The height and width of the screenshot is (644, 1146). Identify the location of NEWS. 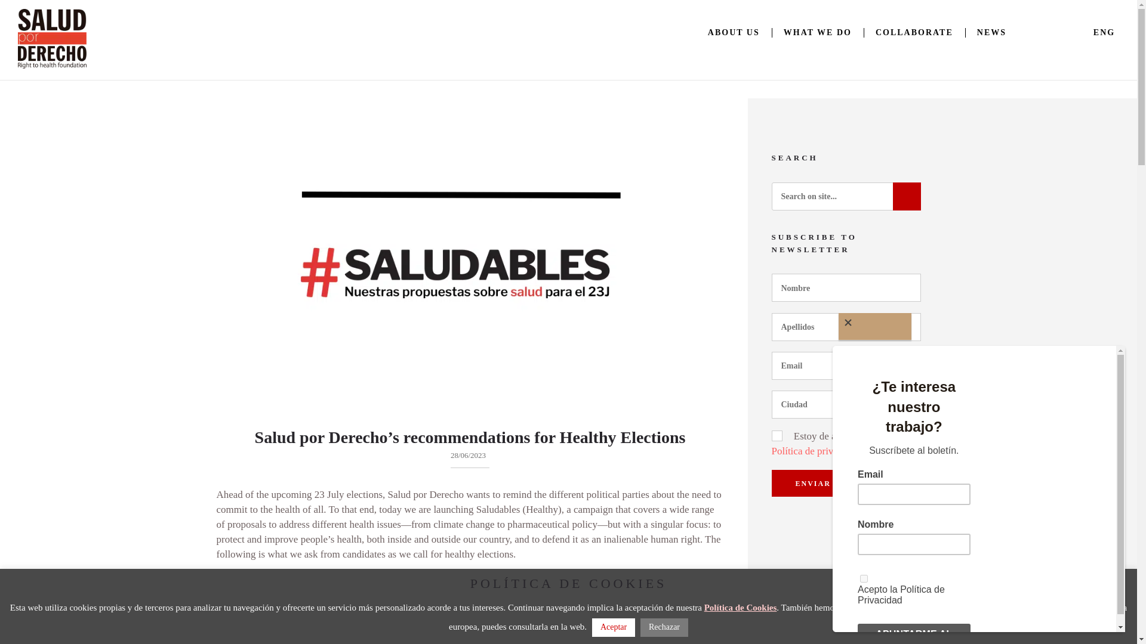
(991, 32).